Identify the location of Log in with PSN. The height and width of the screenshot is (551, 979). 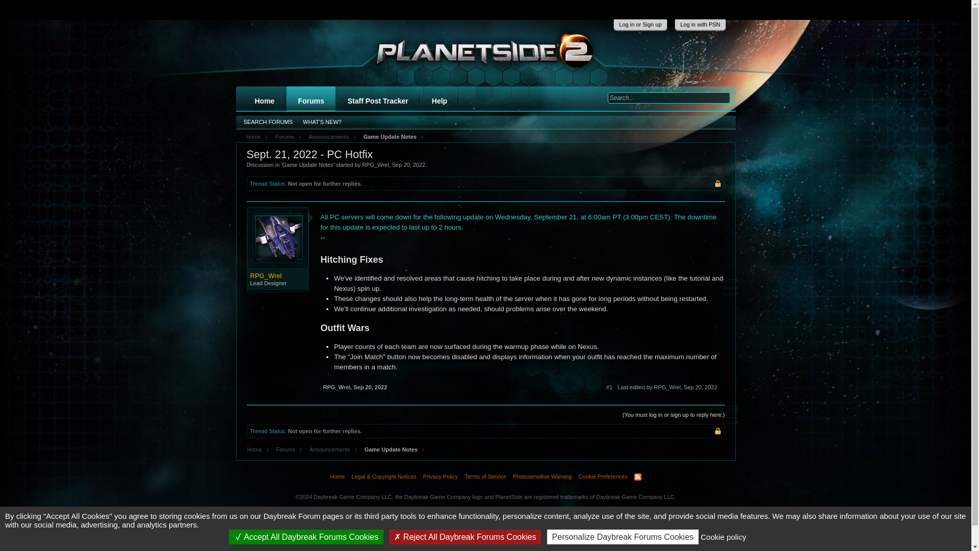
(700, 24).